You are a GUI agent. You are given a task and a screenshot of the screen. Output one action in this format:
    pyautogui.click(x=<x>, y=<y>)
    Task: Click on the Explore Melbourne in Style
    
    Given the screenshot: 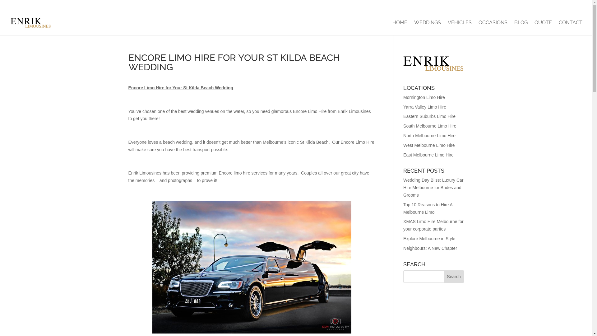 What is the action you would take?
    pyautogui.click(x=429, y=238)
    